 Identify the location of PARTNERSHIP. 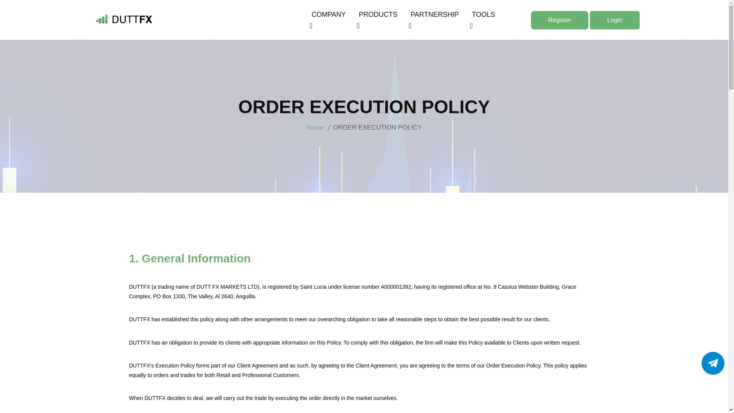
(435, 20).